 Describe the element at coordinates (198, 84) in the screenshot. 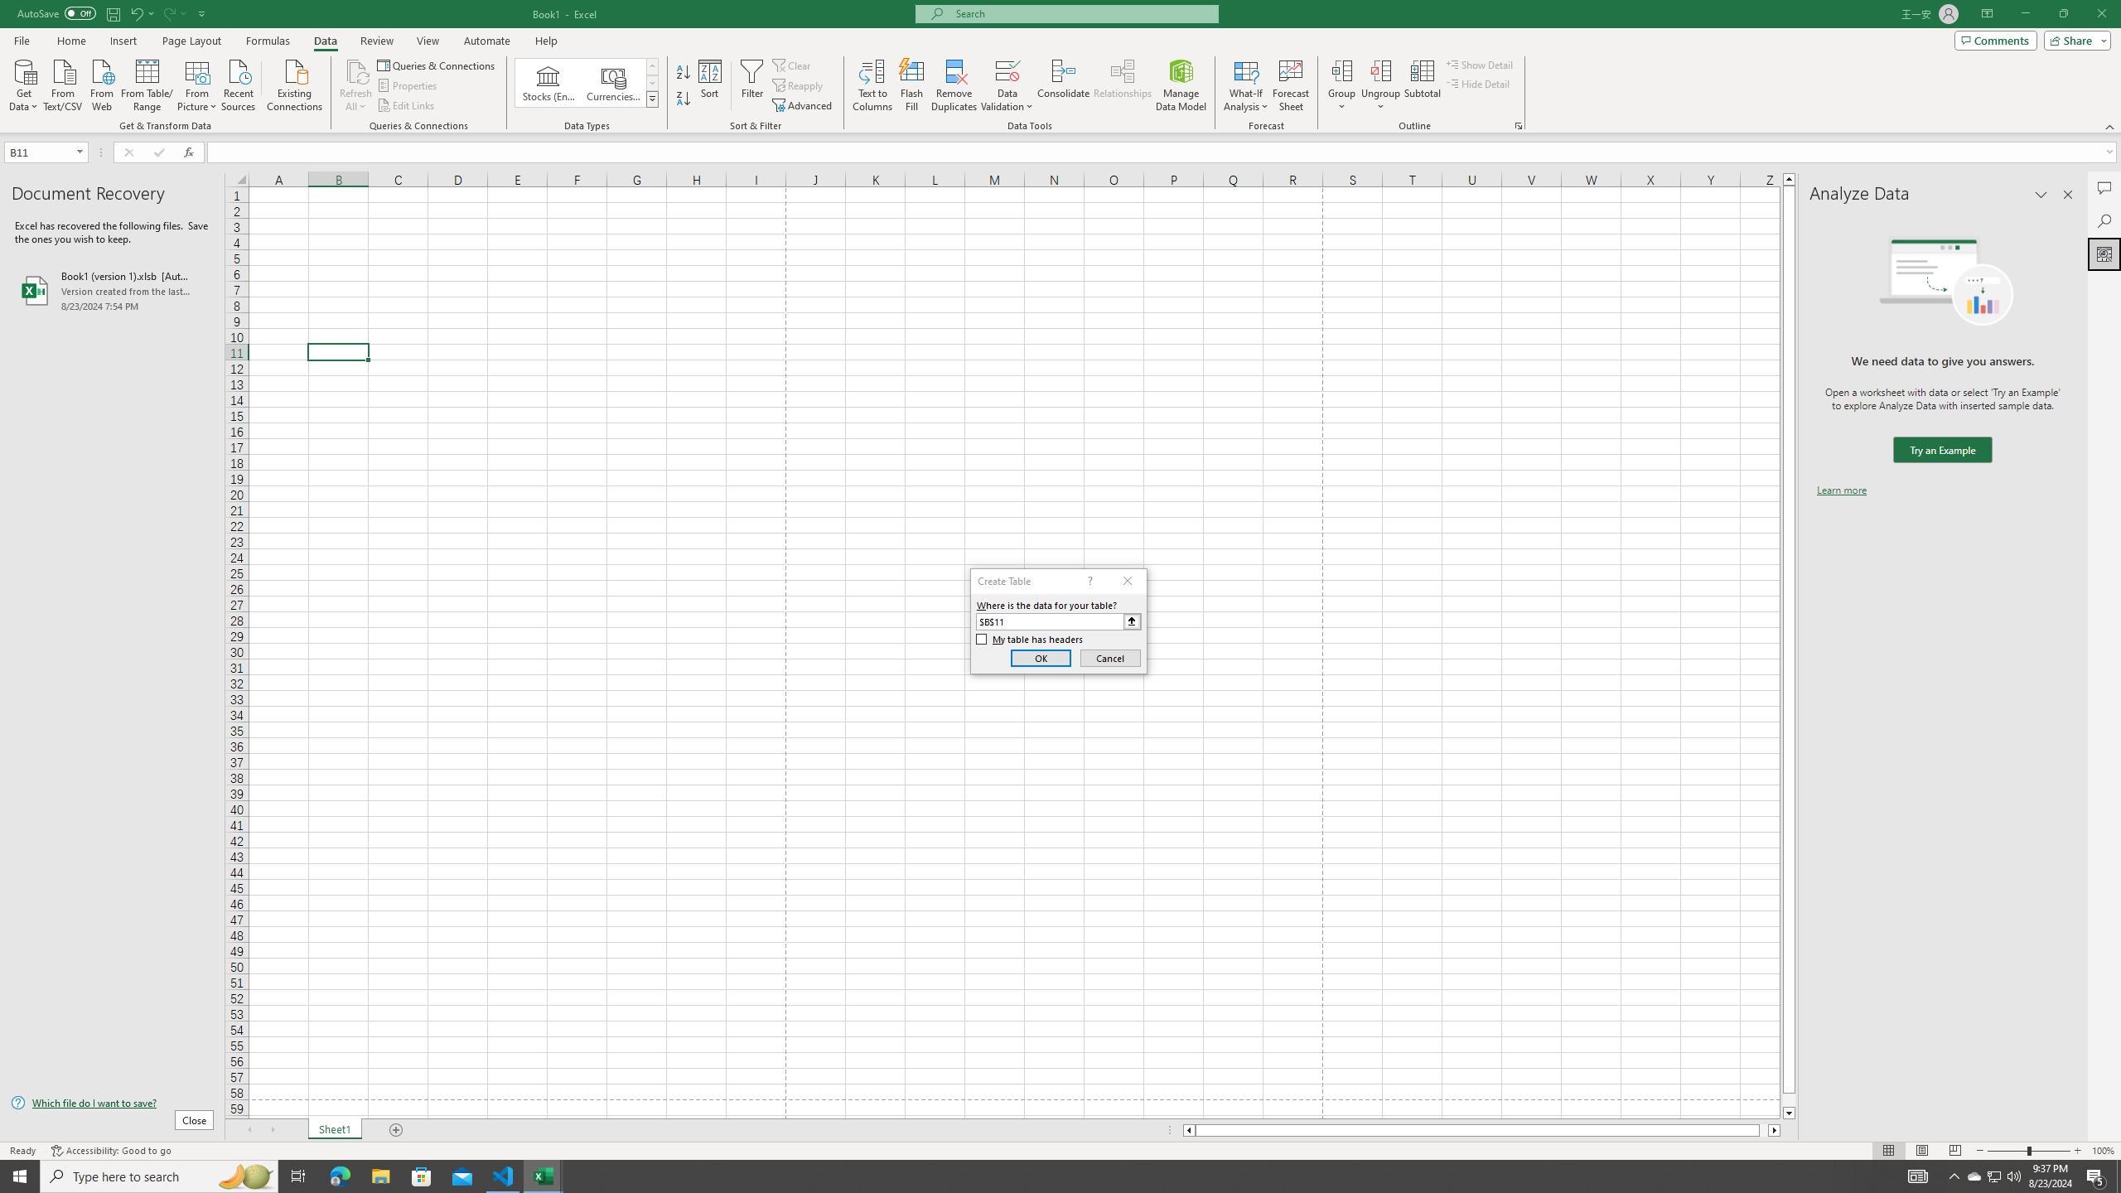

I see `From Picture` at that location.